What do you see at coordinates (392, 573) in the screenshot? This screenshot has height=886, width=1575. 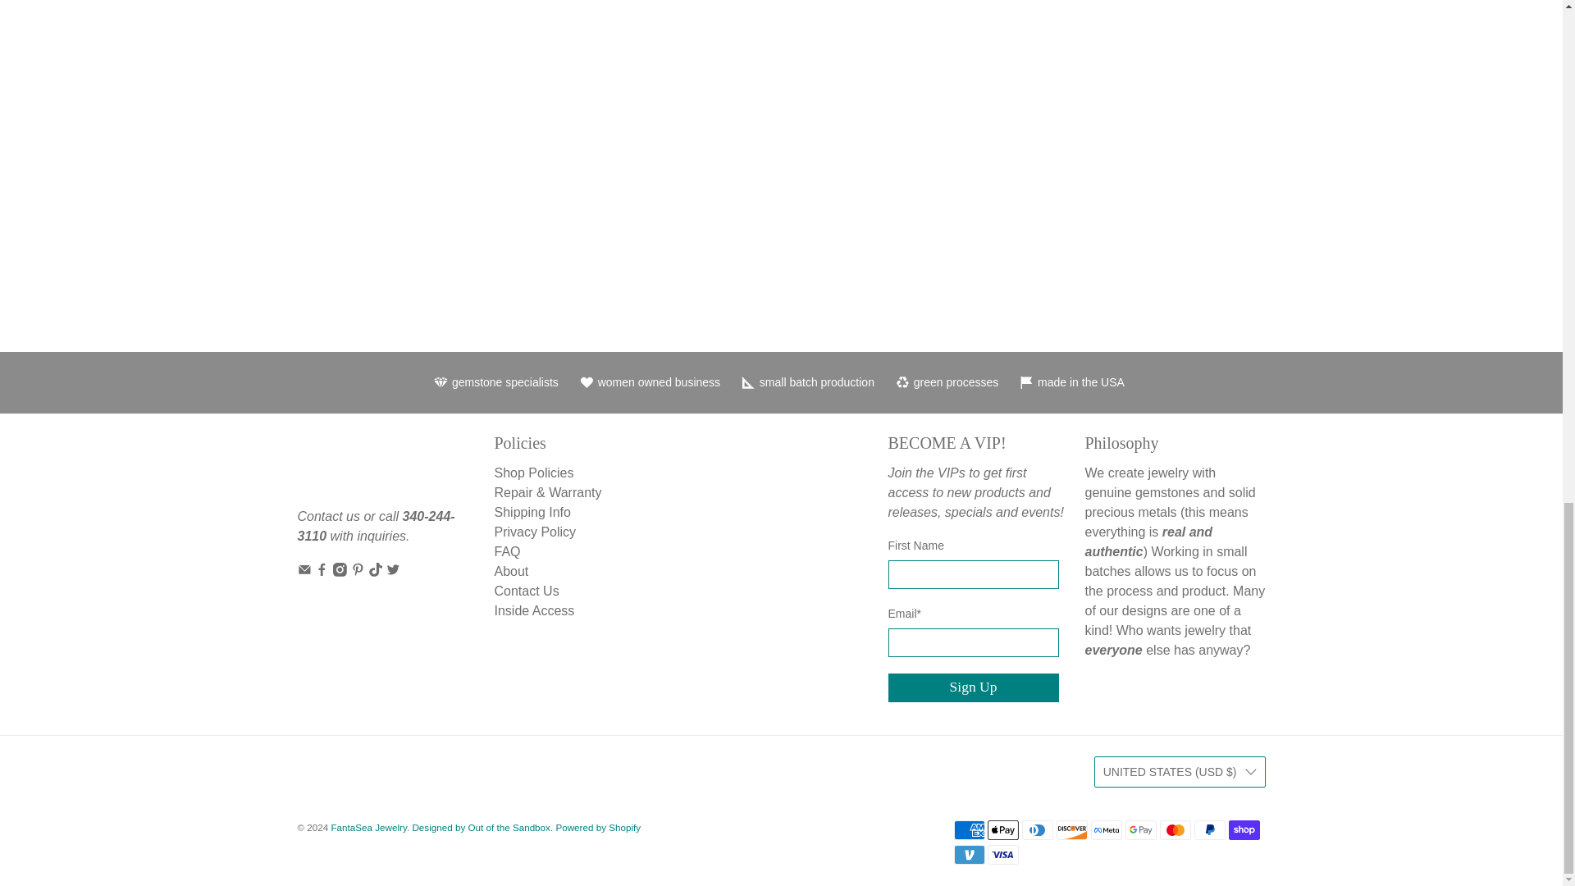 I see `FantaSea Jewelry on Twitter` at bounding box center [392, 573].